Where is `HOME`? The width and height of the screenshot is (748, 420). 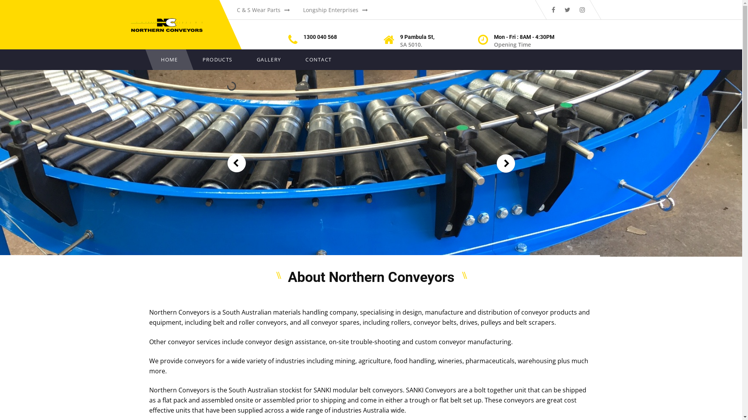
HOME is located at coordinates (169, 60).